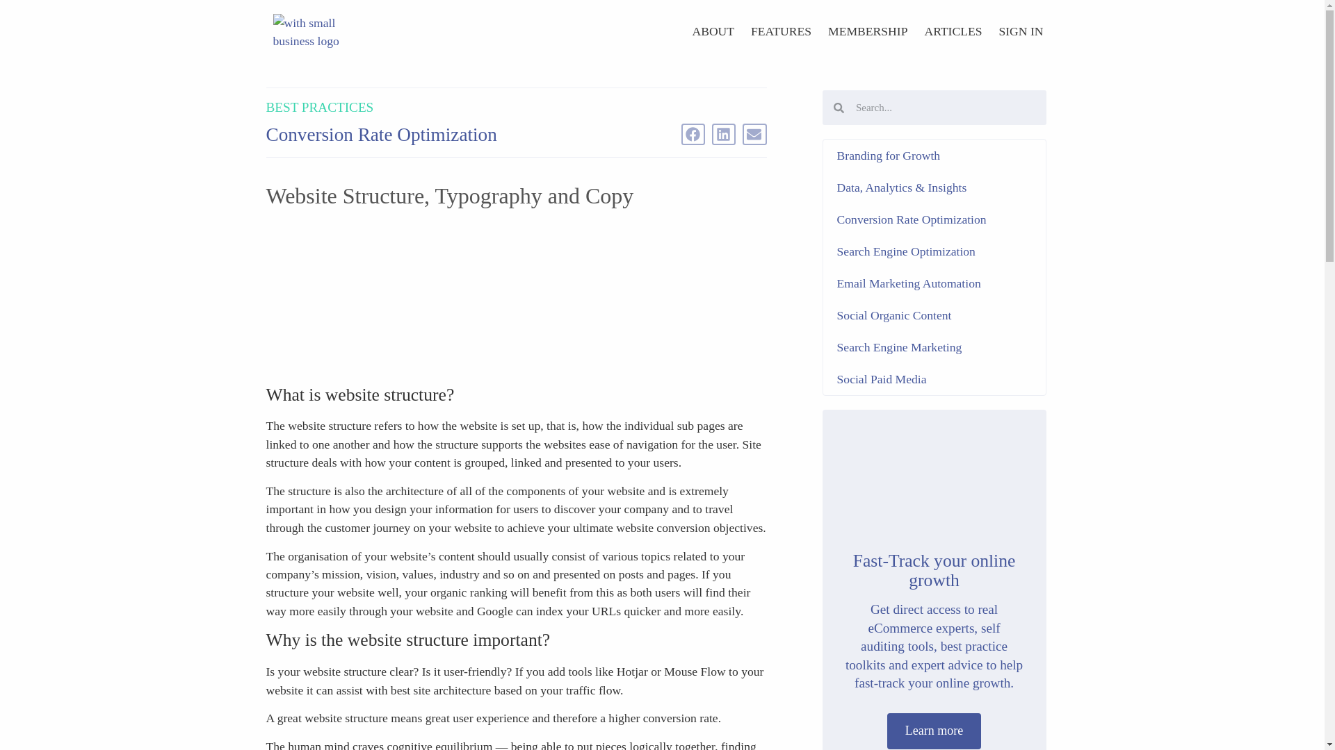 The width and height of the screenshot is (1335, 750). What do you see at coordinates (953, 31) in the screenshot?
I see `ARTICLES` at bounding box center [953, 31].